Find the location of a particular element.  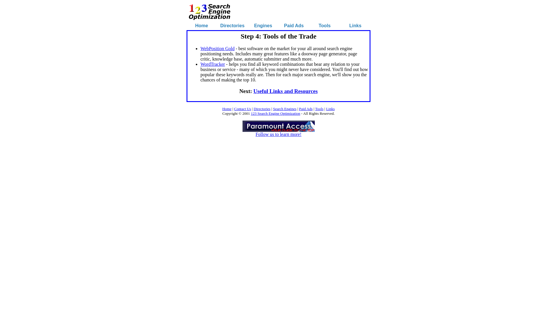

Directories is located at coordinates (232, 26).